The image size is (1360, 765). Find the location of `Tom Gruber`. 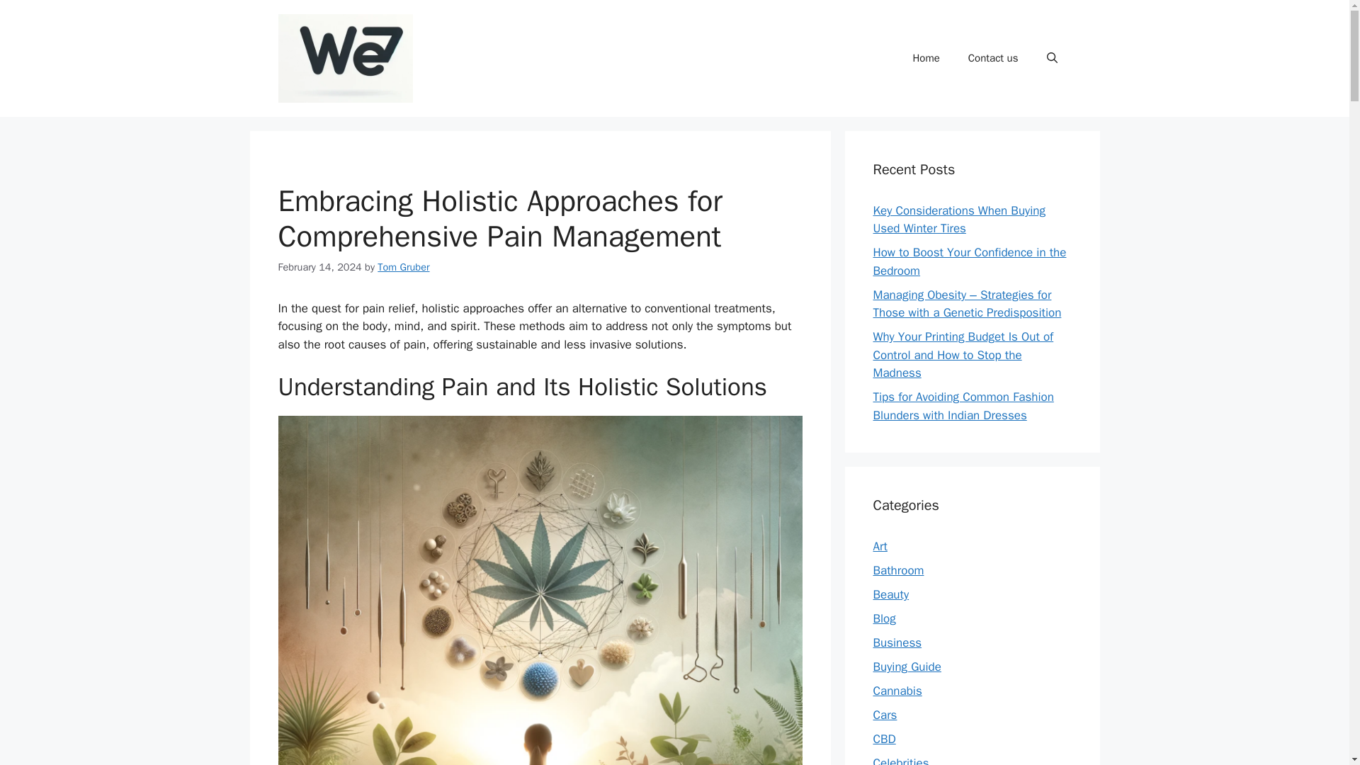

Tom Gruber is located at coordinates (404, 266).